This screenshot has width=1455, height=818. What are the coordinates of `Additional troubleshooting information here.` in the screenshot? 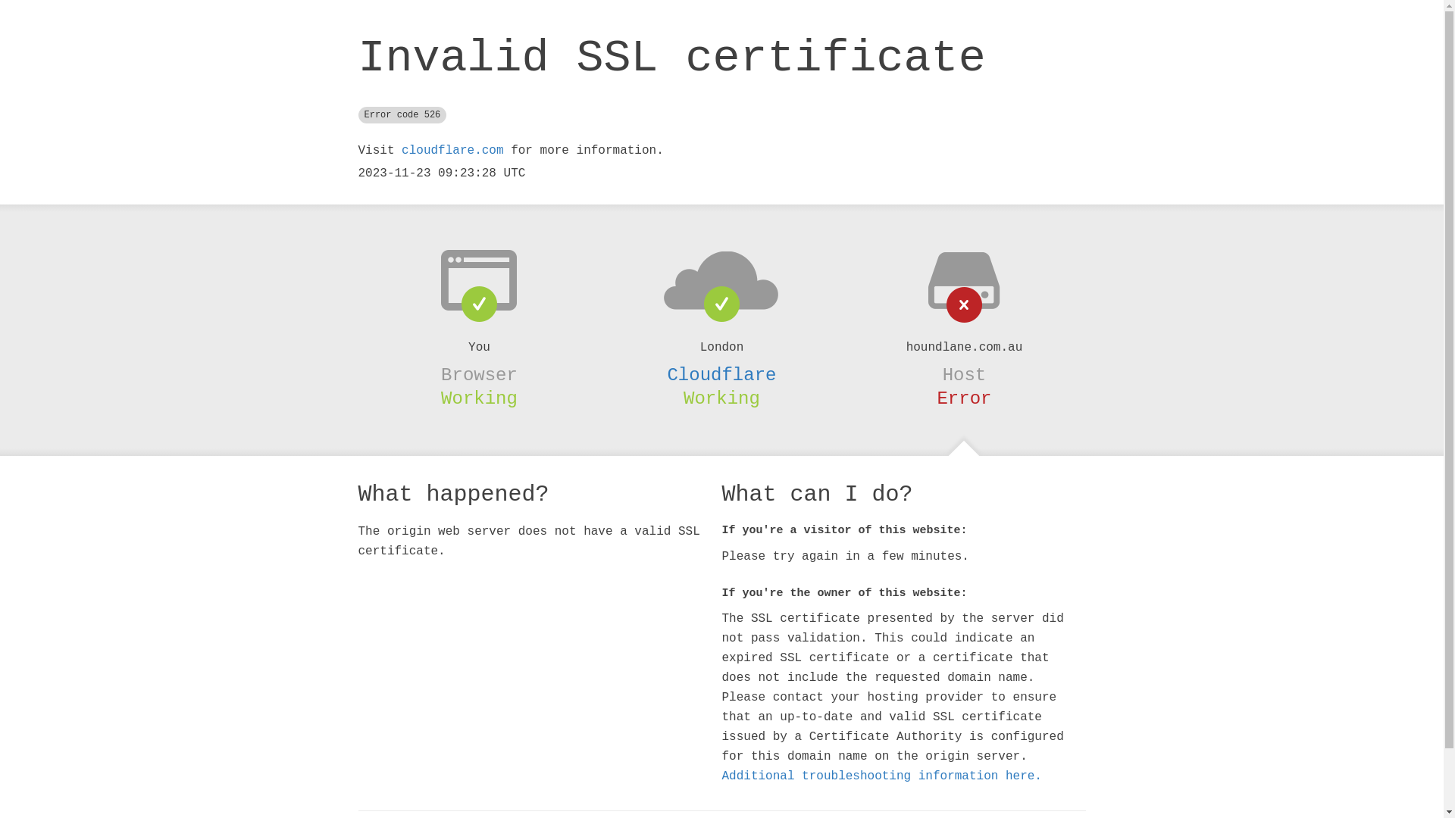 It's located at (881, 776).